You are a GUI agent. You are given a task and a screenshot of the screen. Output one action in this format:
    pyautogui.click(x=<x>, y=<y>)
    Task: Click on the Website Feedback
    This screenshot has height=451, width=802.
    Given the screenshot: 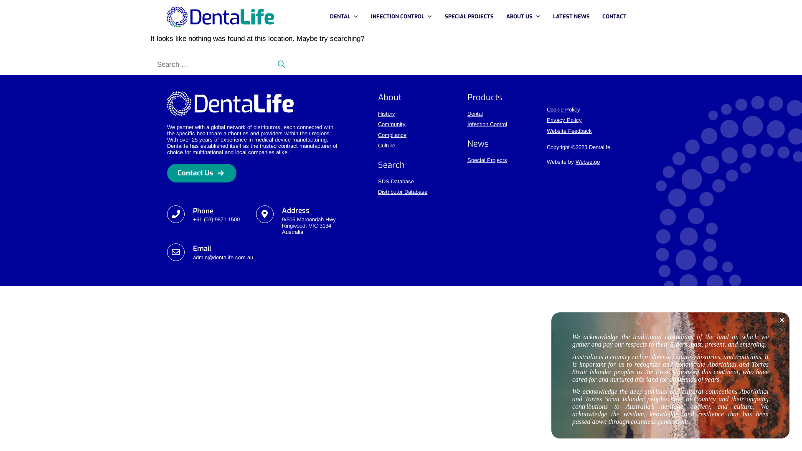 What is the action you would take?
    pyautogui.click(x=569, y=131)
    